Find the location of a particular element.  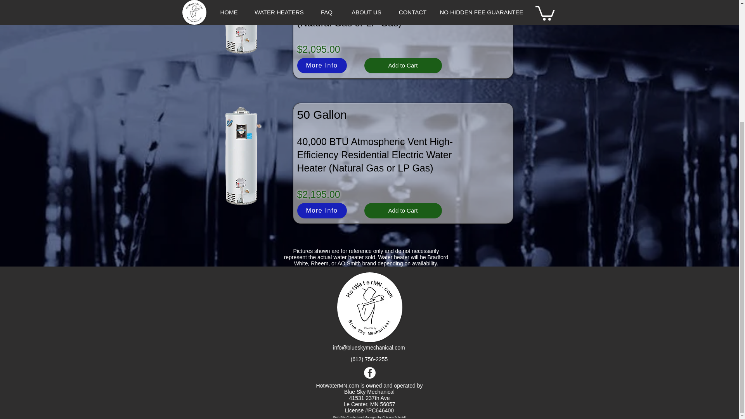

Add to Cart is located at coordinates (403, 66).